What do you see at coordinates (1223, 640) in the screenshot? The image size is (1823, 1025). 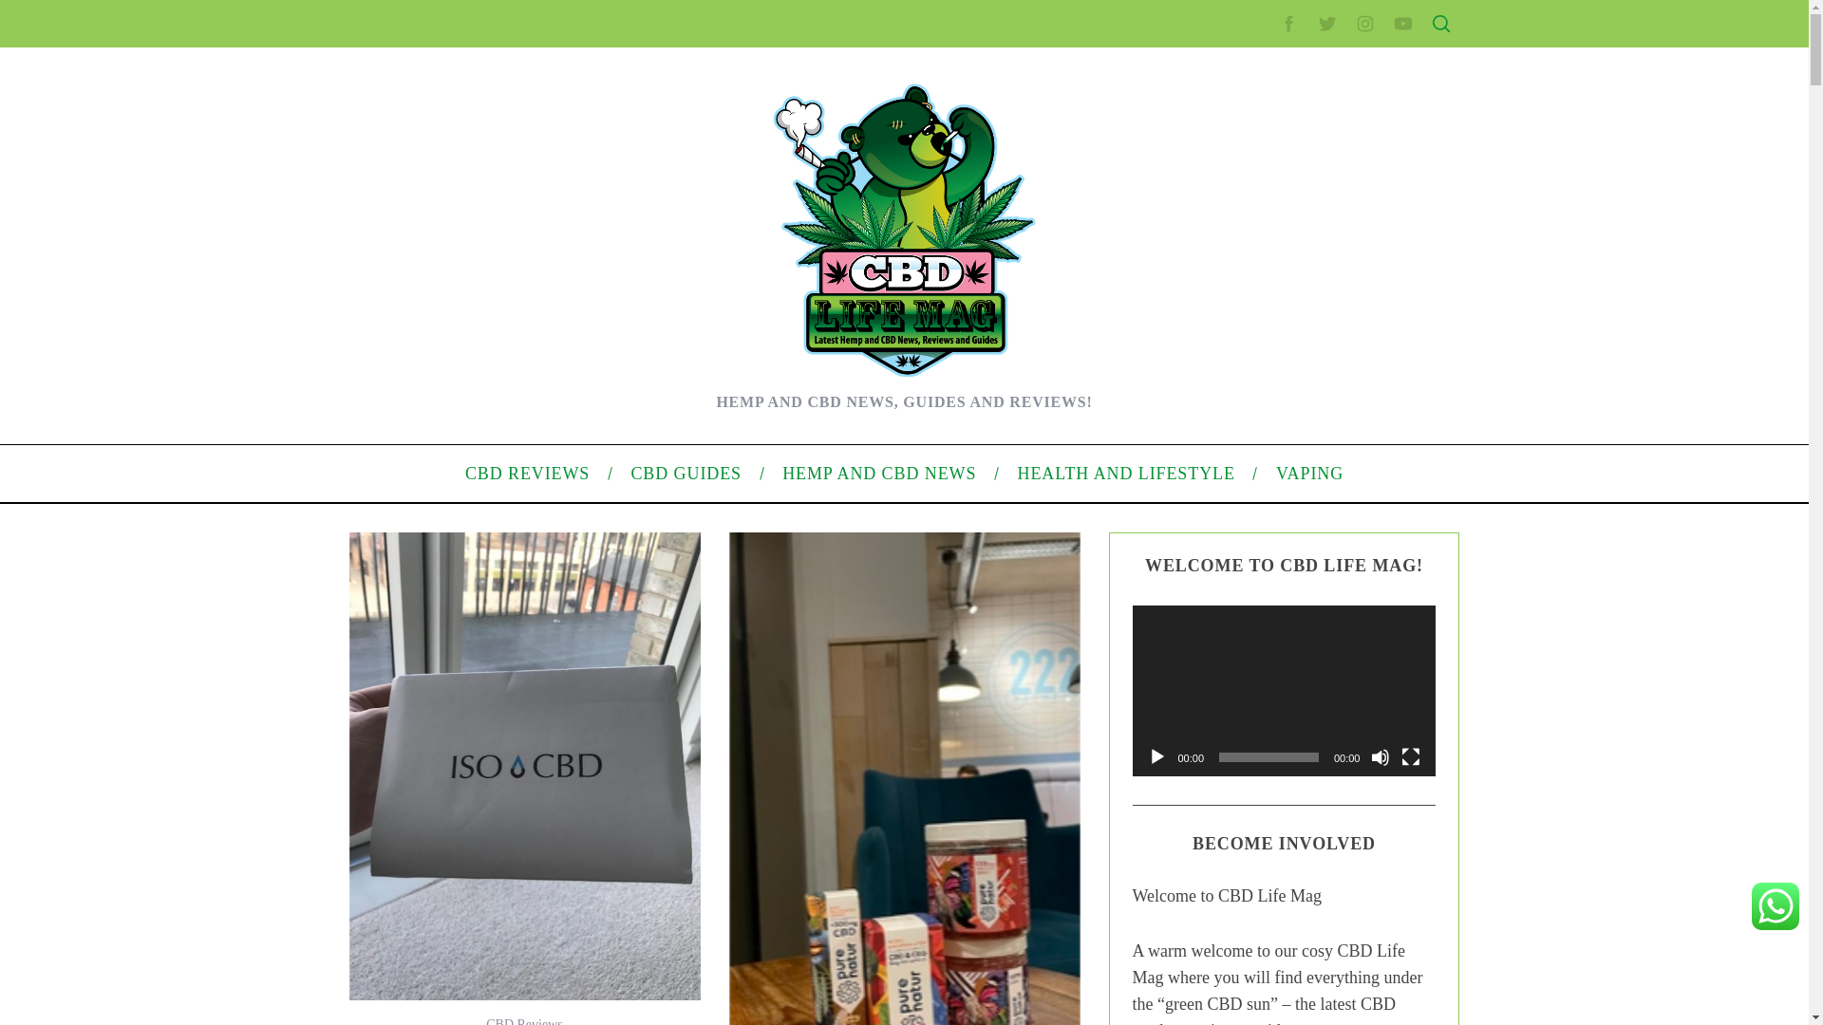 I see `Blog` at bounding box center [1223, 640].